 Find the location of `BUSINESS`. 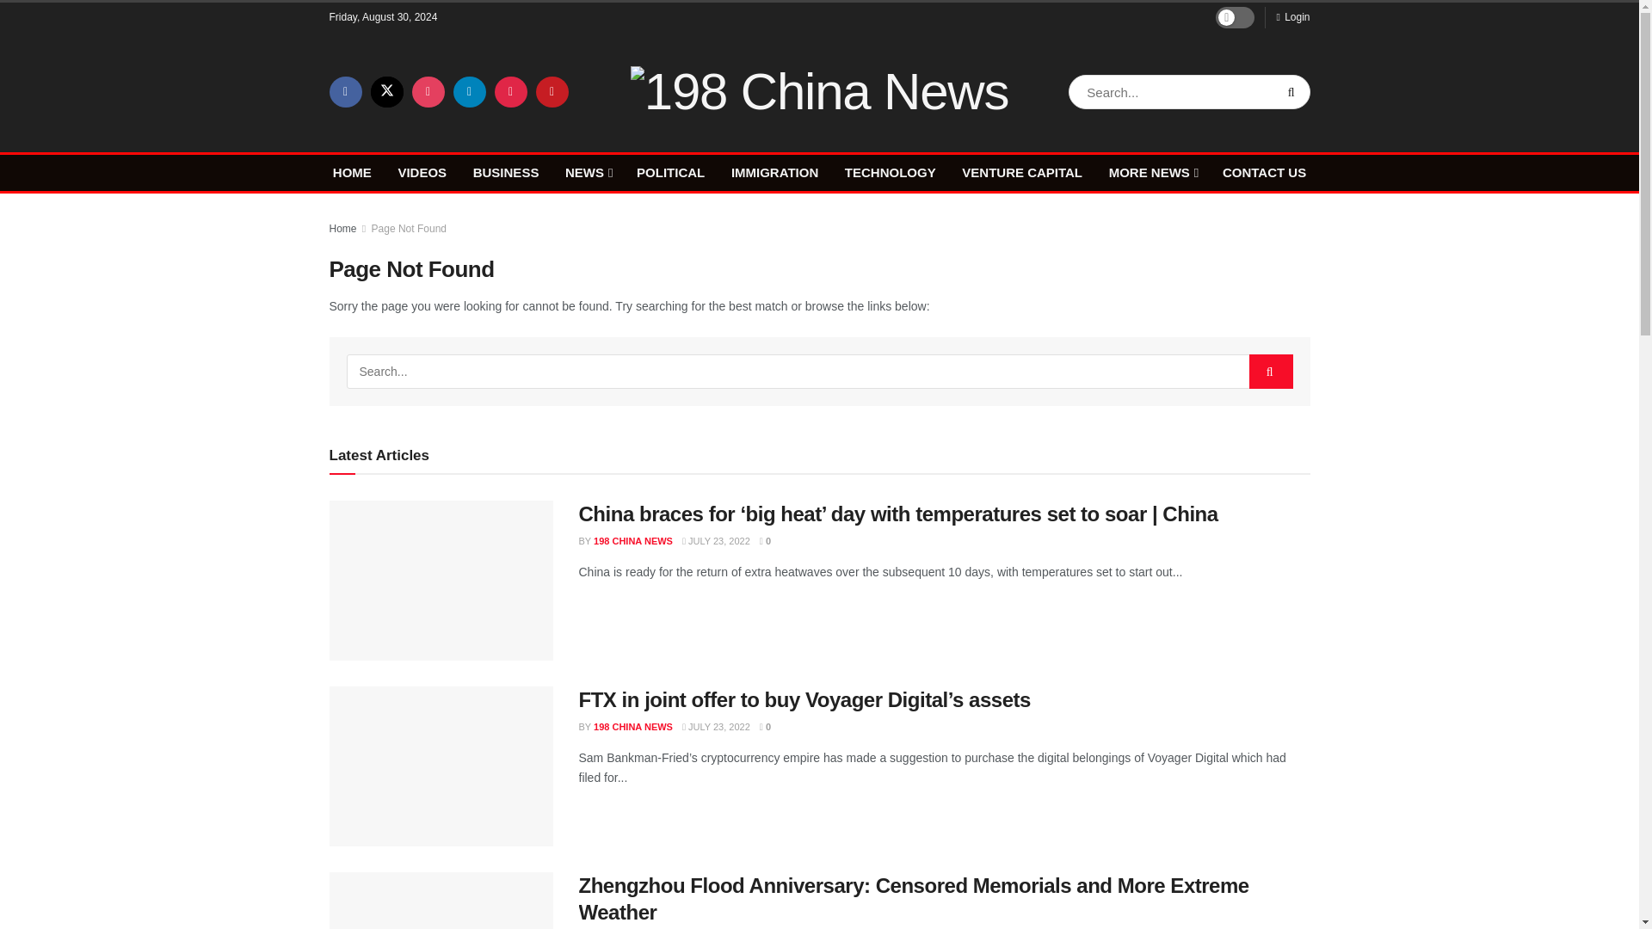

BUSINESS is located at coordinates (506, 172).